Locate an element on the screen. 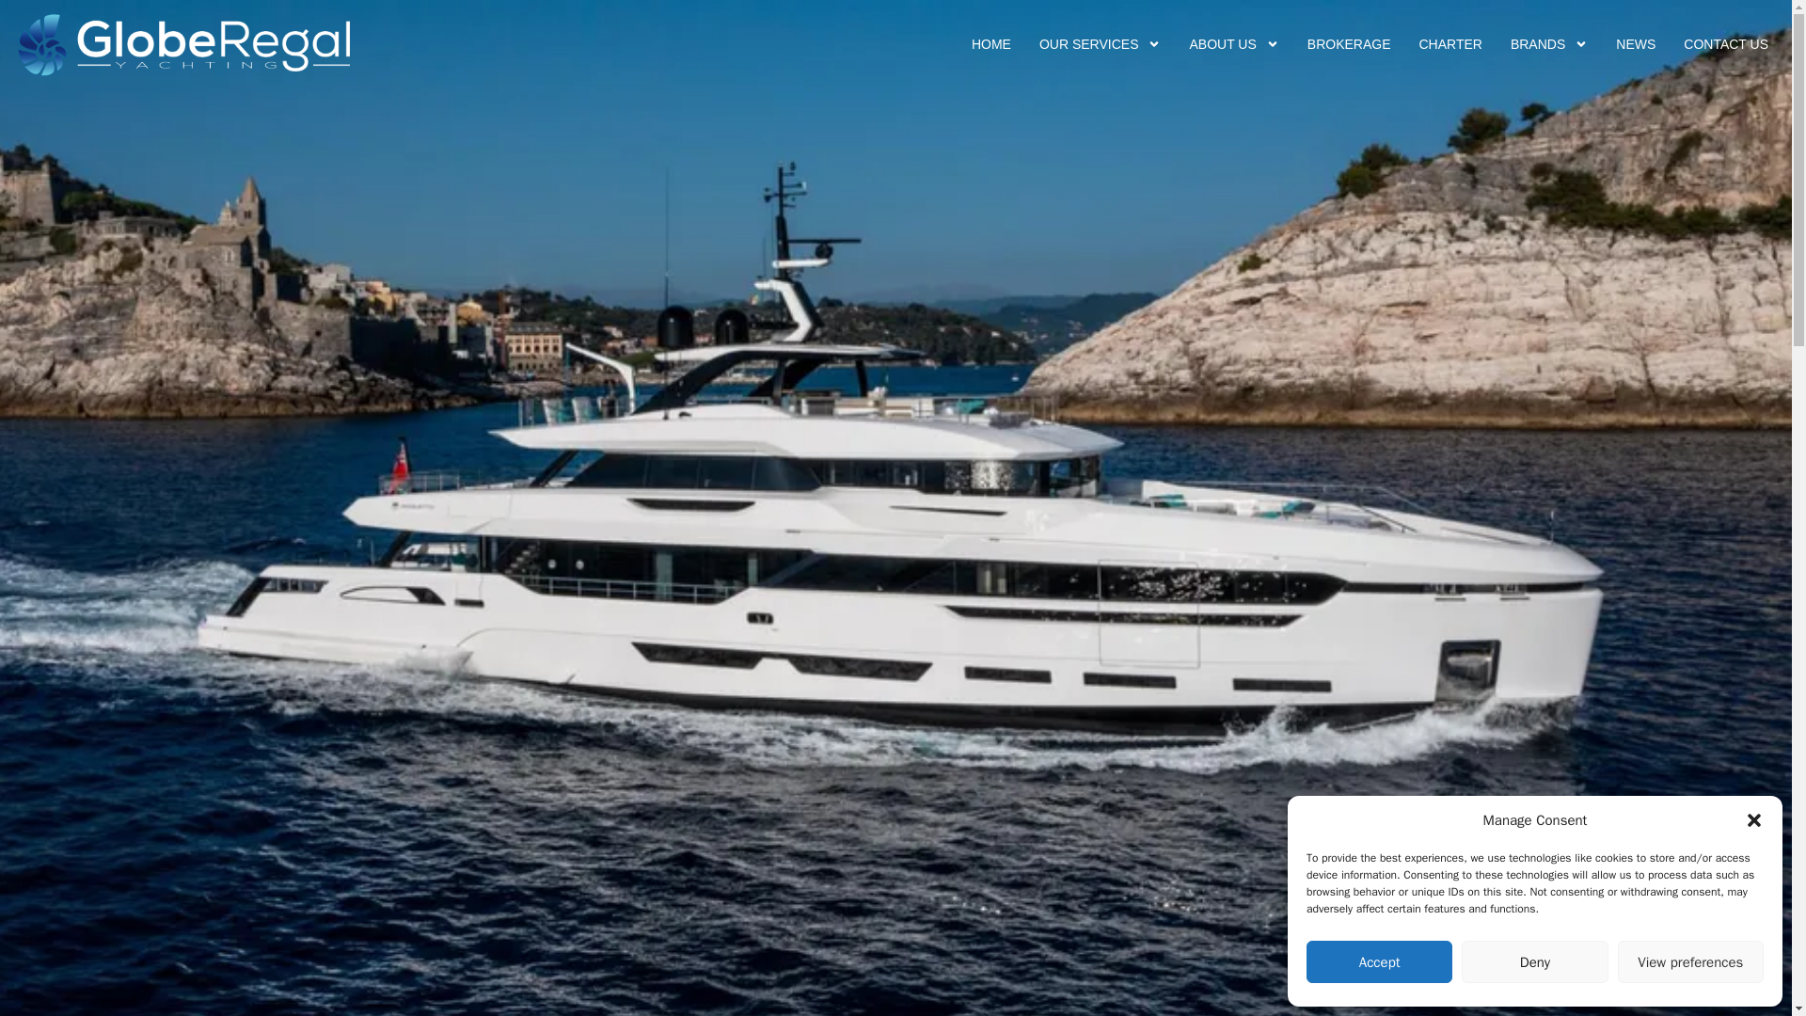 The image size is (1806, 1016). CHARTER is located at coordinates (1450, 43).